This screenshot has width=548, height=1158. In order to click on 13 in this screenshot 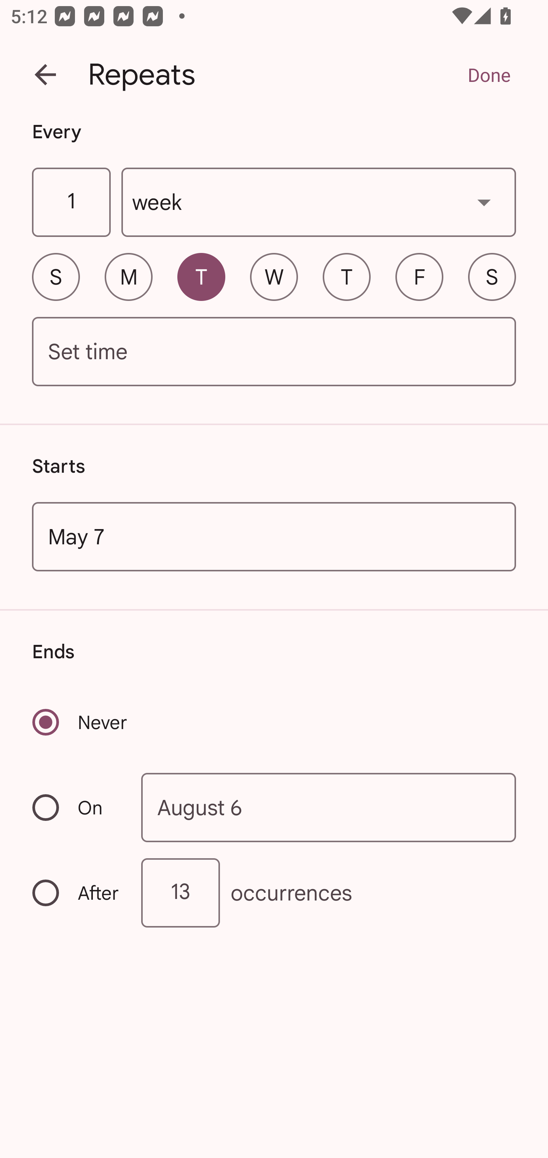, I will do `click(180, 893)`.